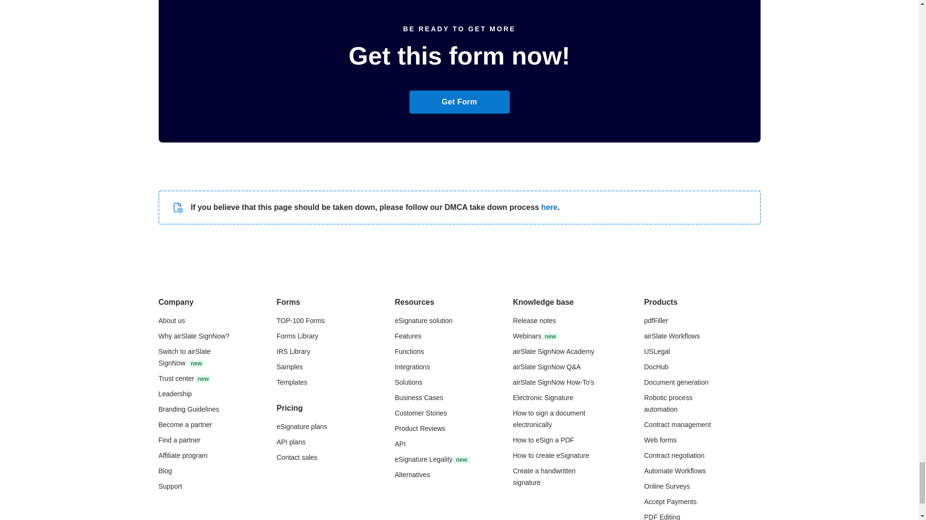  I want to click on Go to the affiliate program page, so click(183, 455).